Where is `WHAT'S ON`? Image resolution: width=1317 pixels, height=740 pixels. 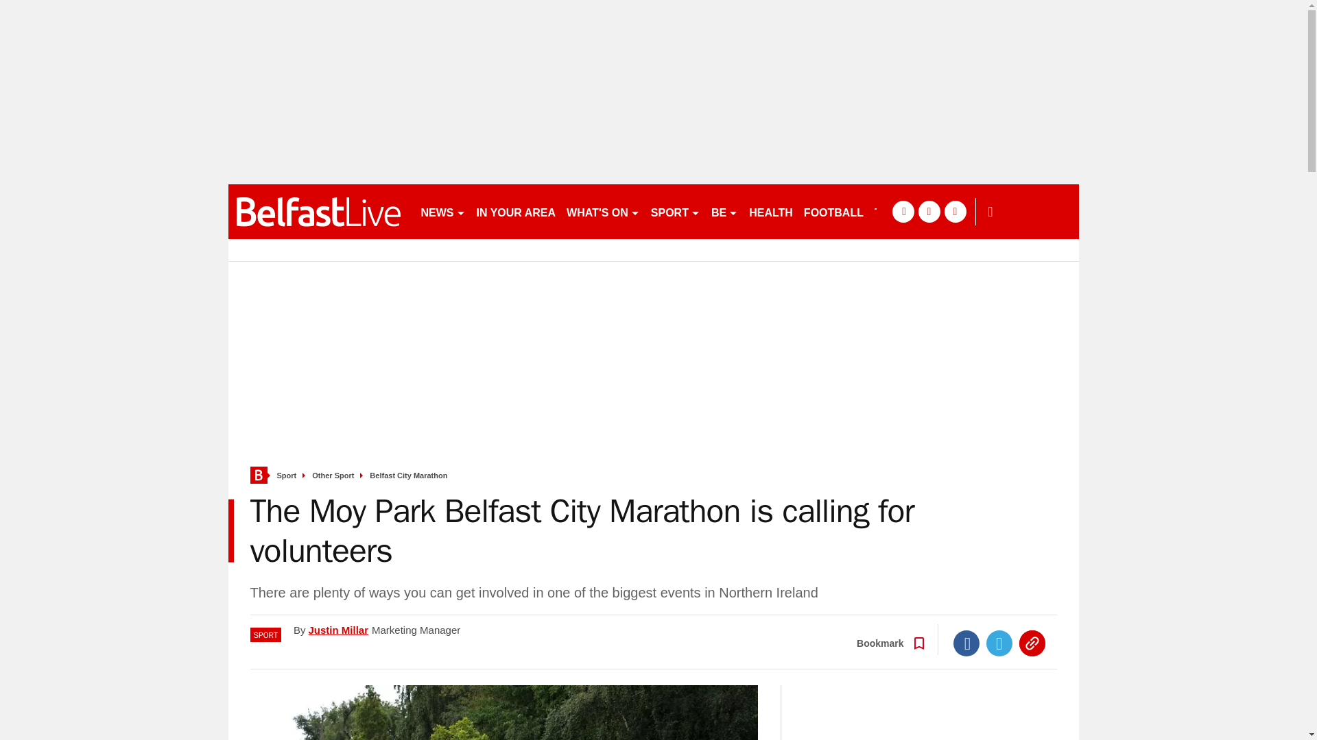 WHAT'S ON is located at coordinates (602, 211).